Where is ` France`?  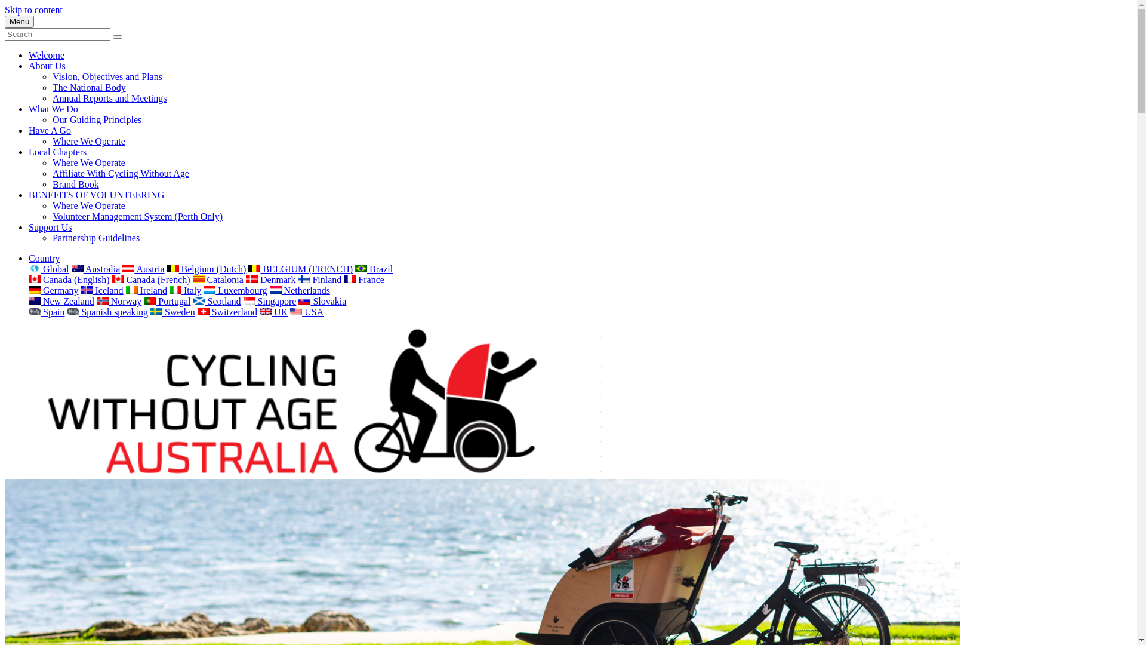
 France is located at coordinates (364, 279).